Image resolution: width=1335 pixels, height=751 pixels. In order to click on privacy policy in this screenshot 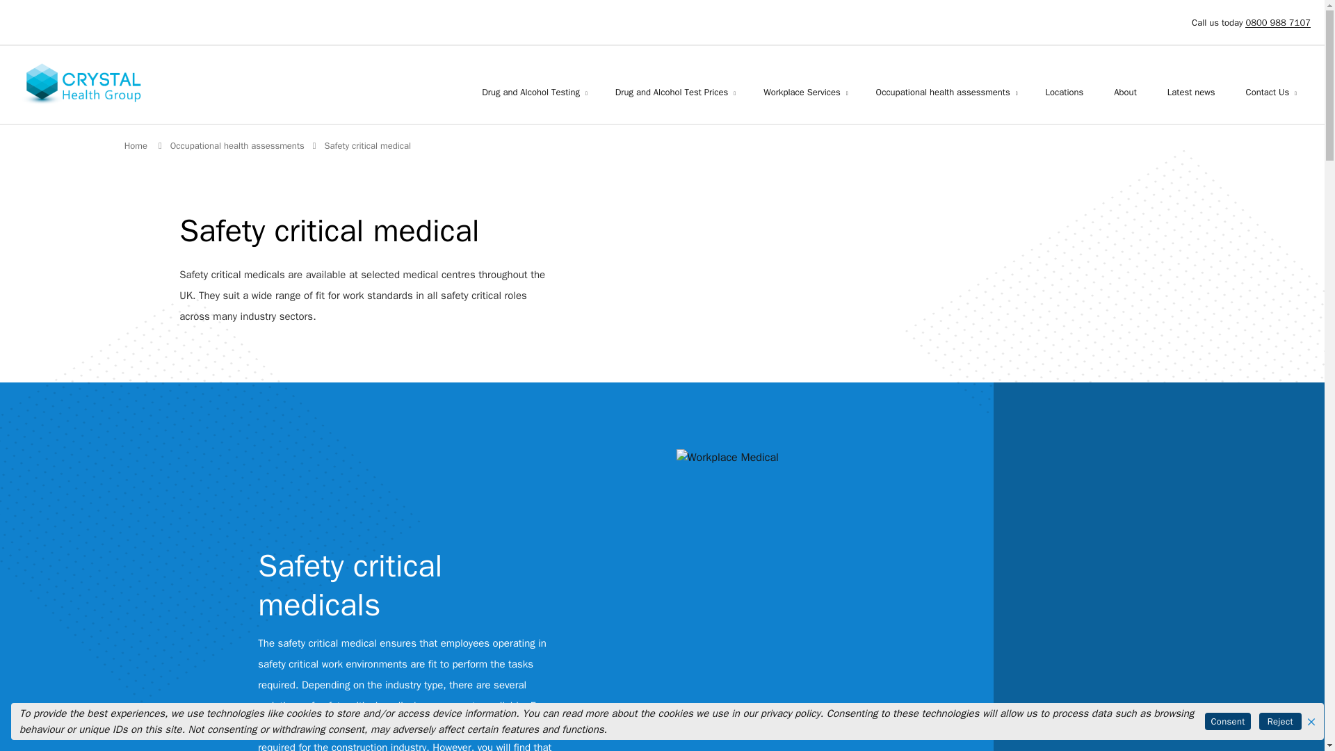, I will do `click(791, 713)`.